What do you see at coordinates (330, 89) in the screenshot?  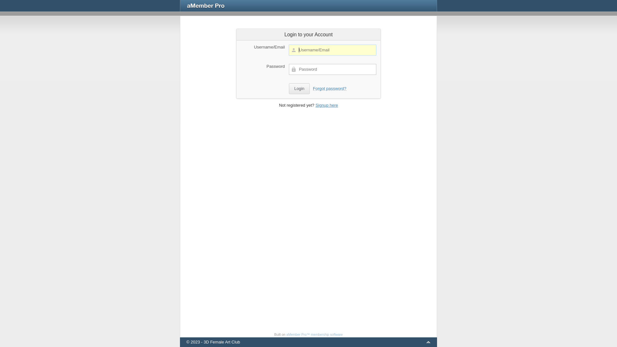 I see `Forgot password?` at bounding box center [330, 89].